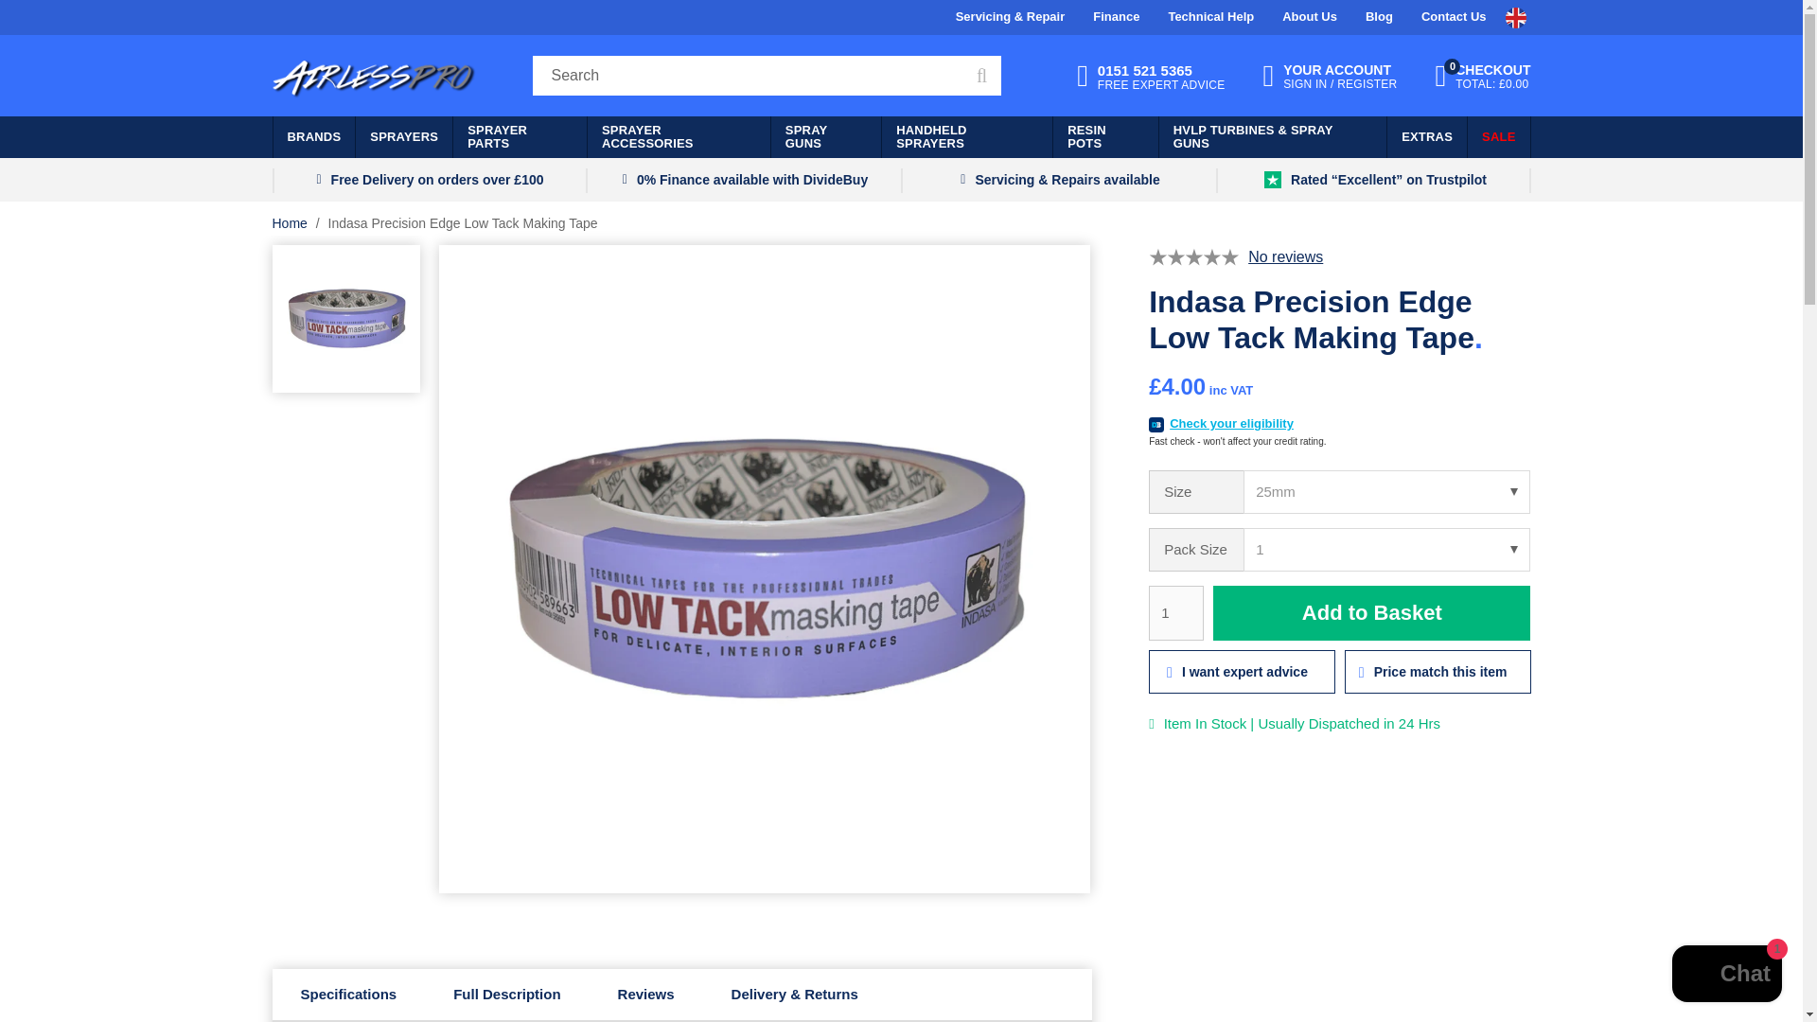 The height and width of the screenshot is (1022, 1817). What do you see at coordinates (1438, 672) in the screenshot?
I see `About Us` at bounding box center [1438, 672].